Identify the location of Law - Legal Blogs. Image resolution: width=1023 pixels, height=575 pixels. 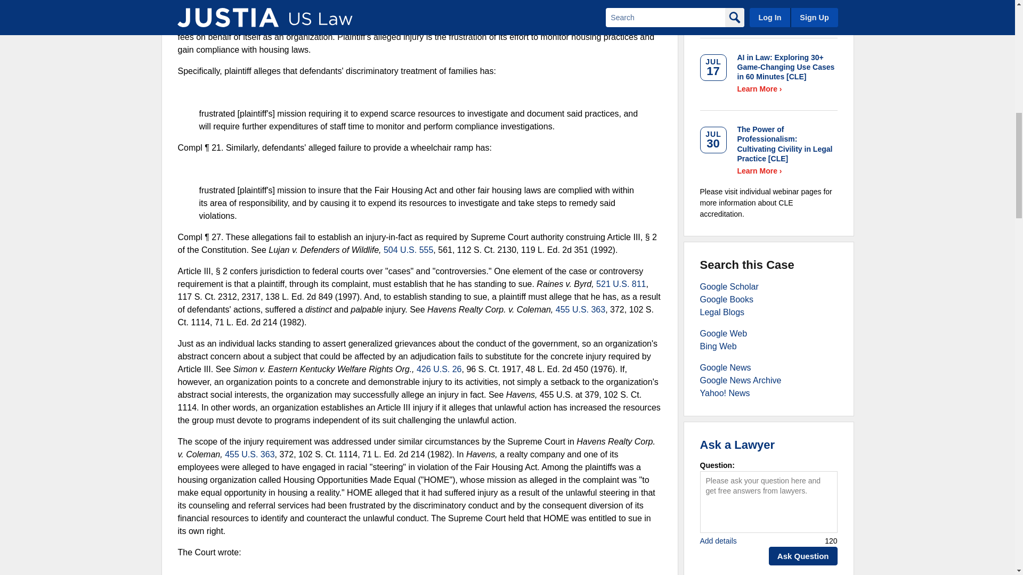
(722, 312).